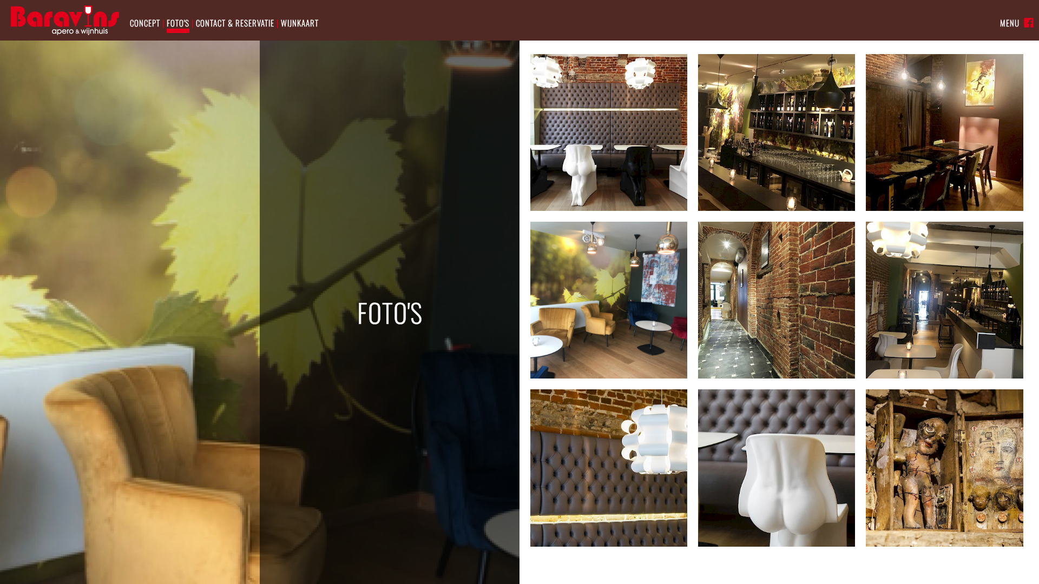  I want to click on WIJNKAART, so click(300, 23).